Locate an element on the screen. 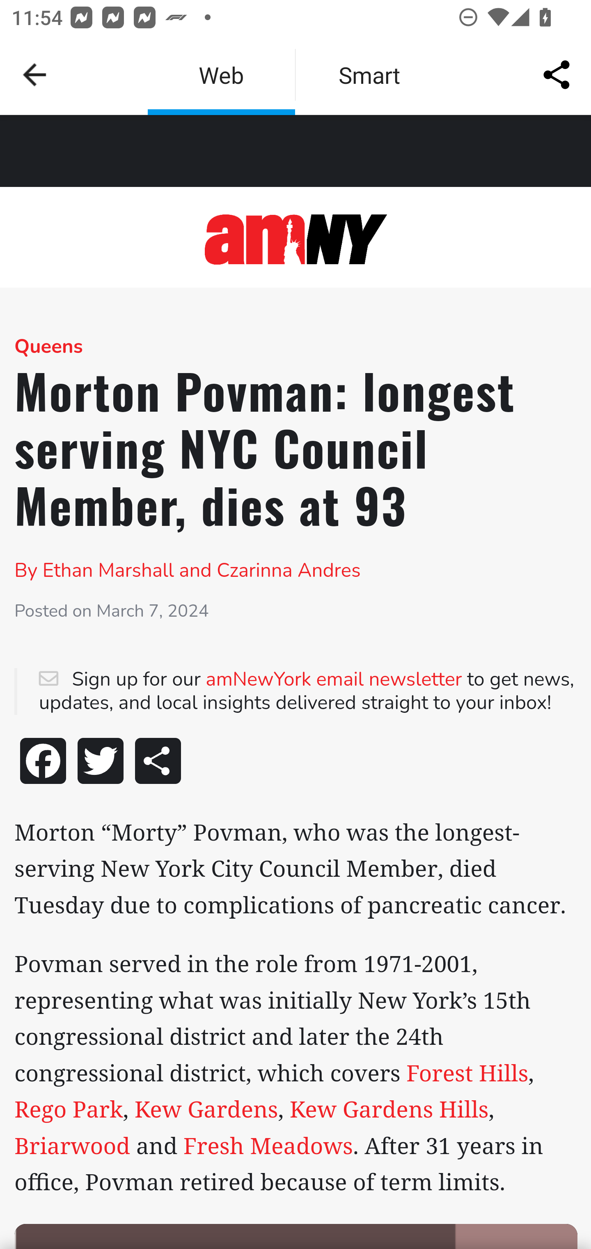   Forest Hills   Forest Hills is located at coordinates (465, 1072).